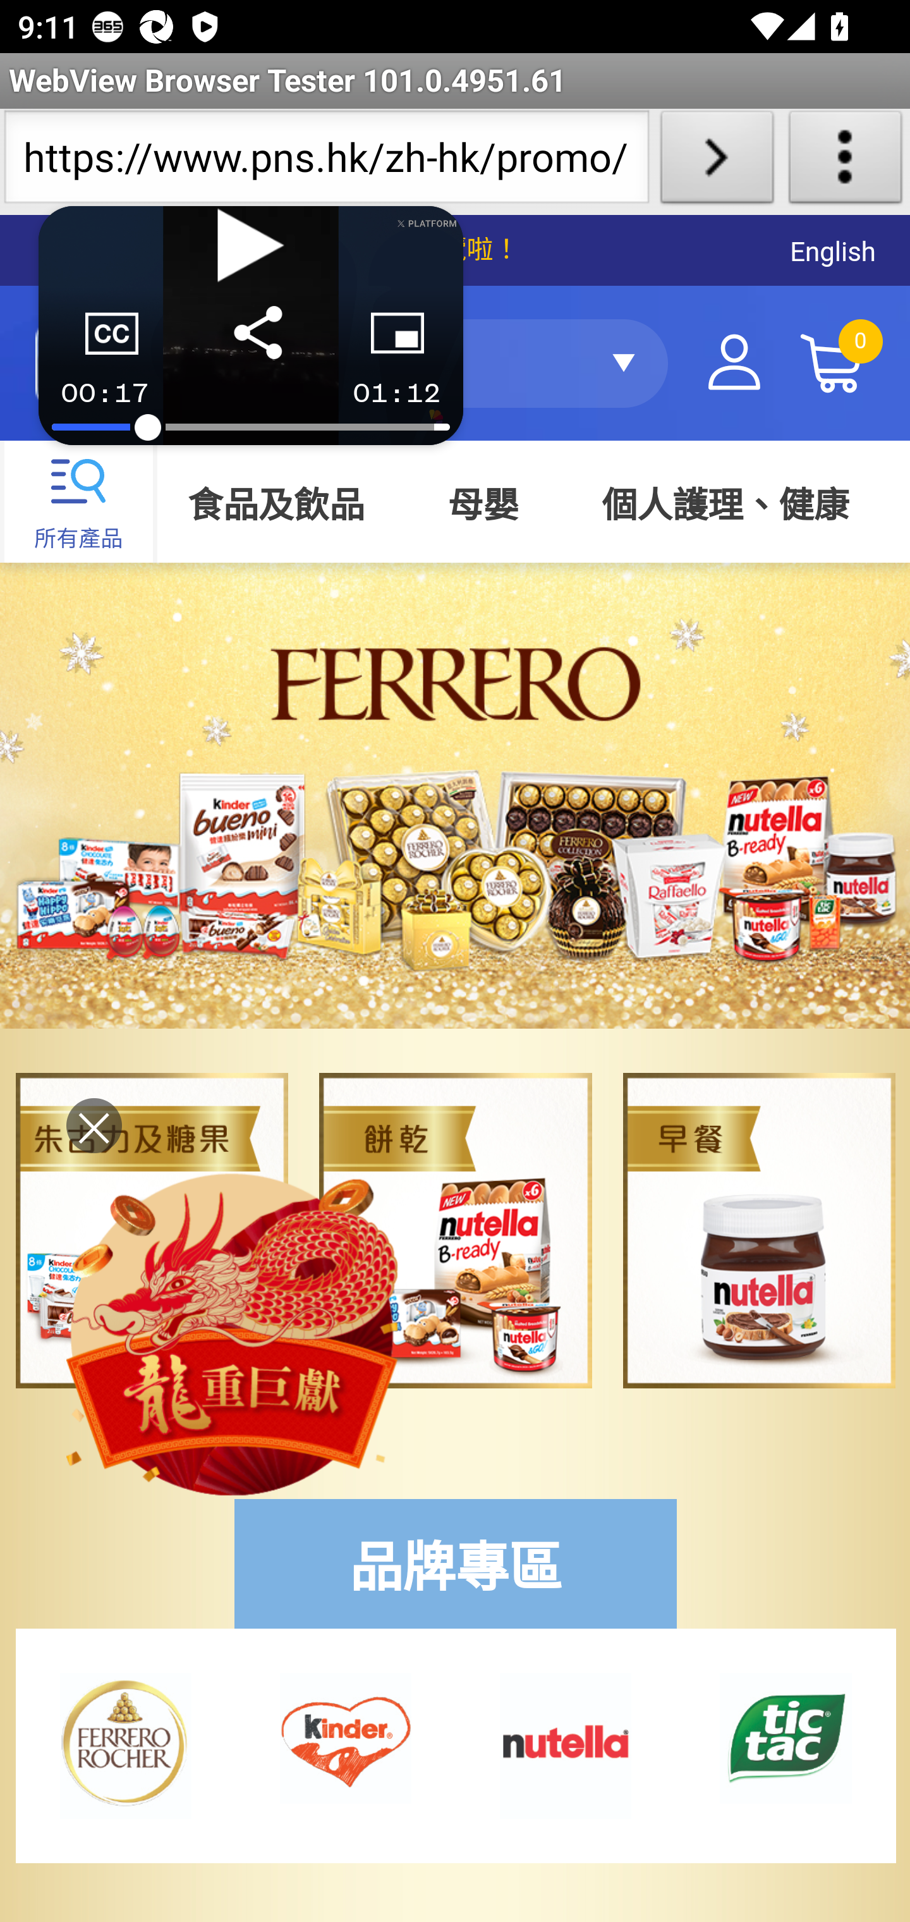 Image resolution: width=910 pixels, height=1922 pixels. I want to click on Load URL, so click(717, 162).